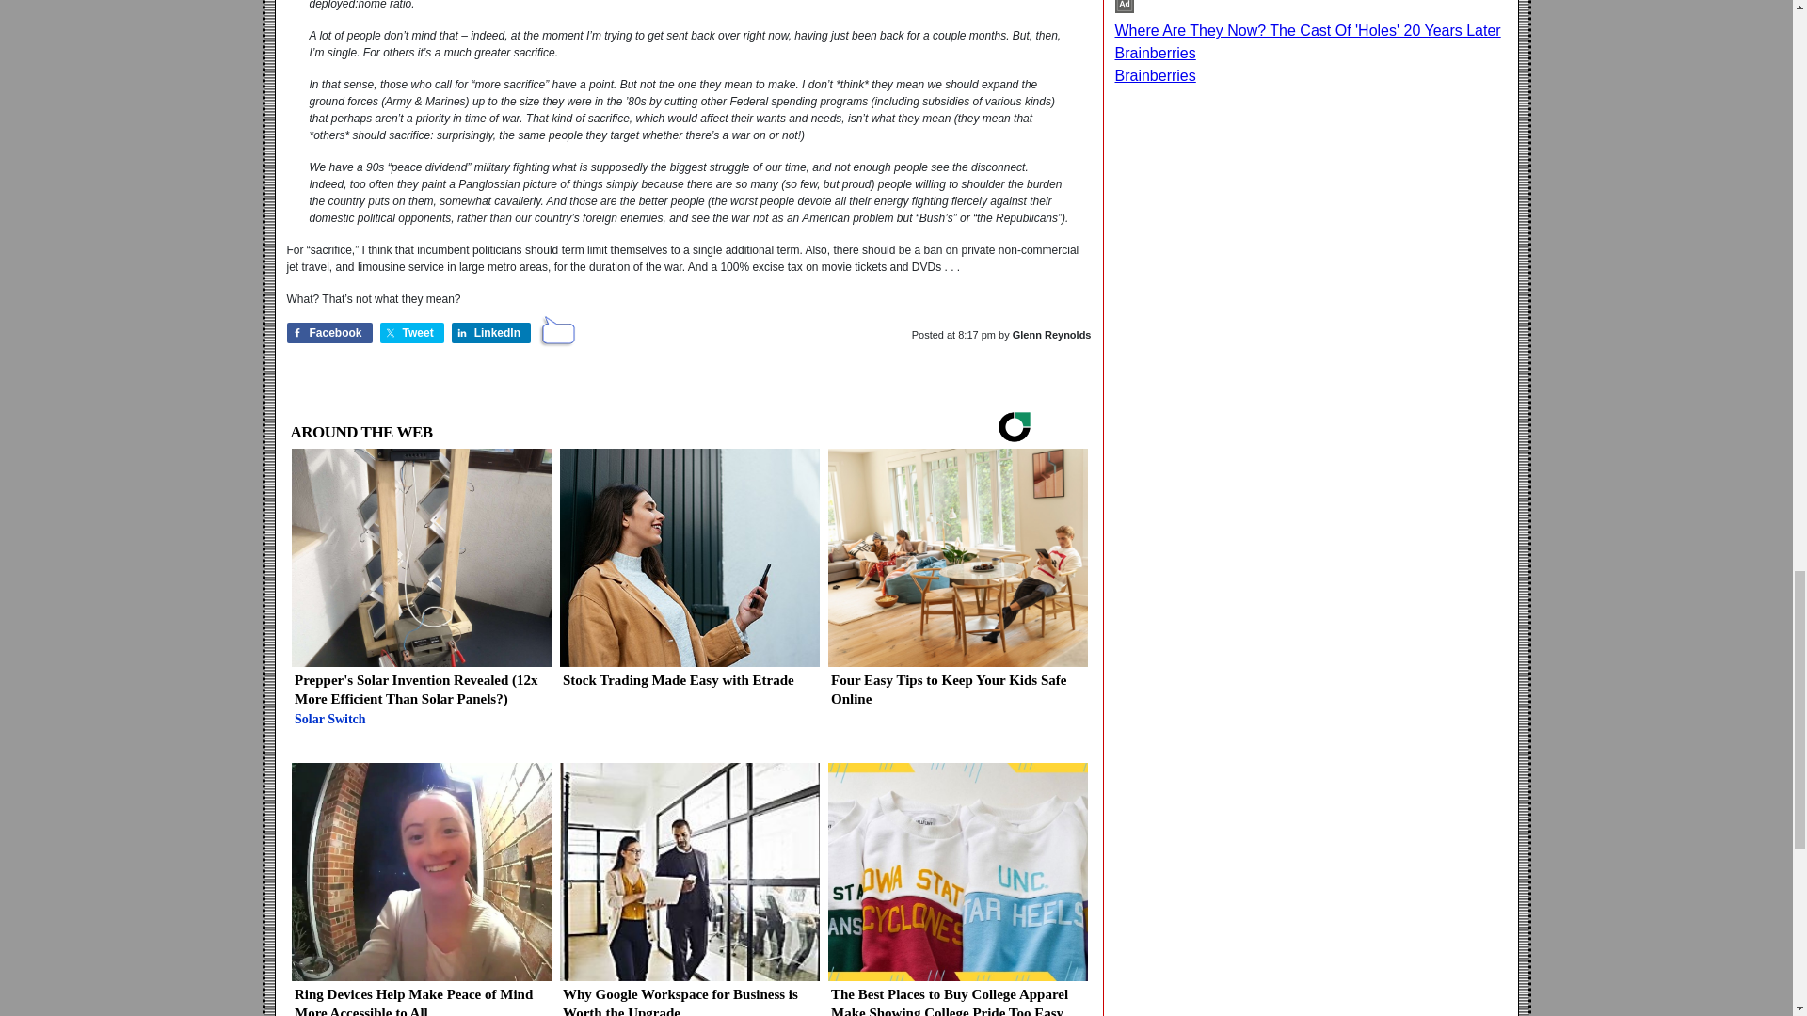  I want to click on Stock Trading Made Easy with Etrade, so click(688, 576).